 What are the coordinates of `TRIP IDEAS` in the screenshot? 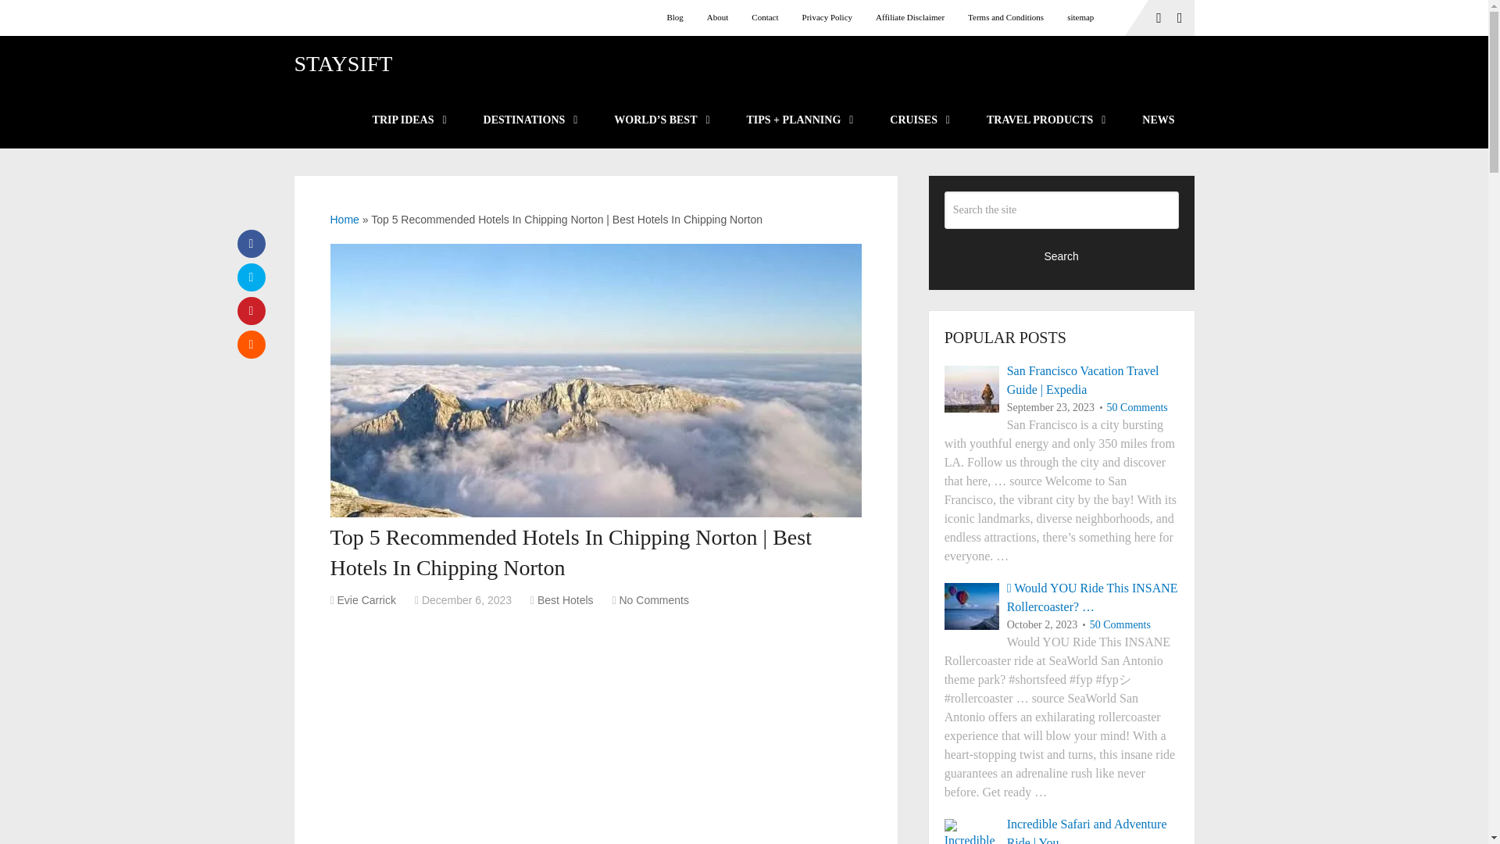 It's located at (408, 120).